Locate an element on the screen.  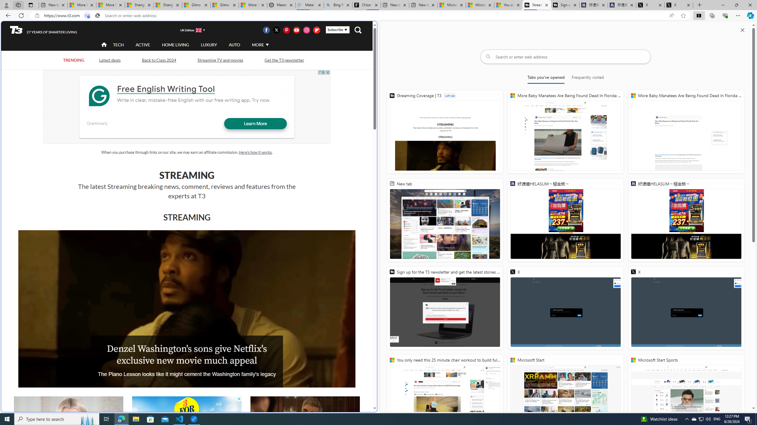
T3 is located at coordinates (16, 30).